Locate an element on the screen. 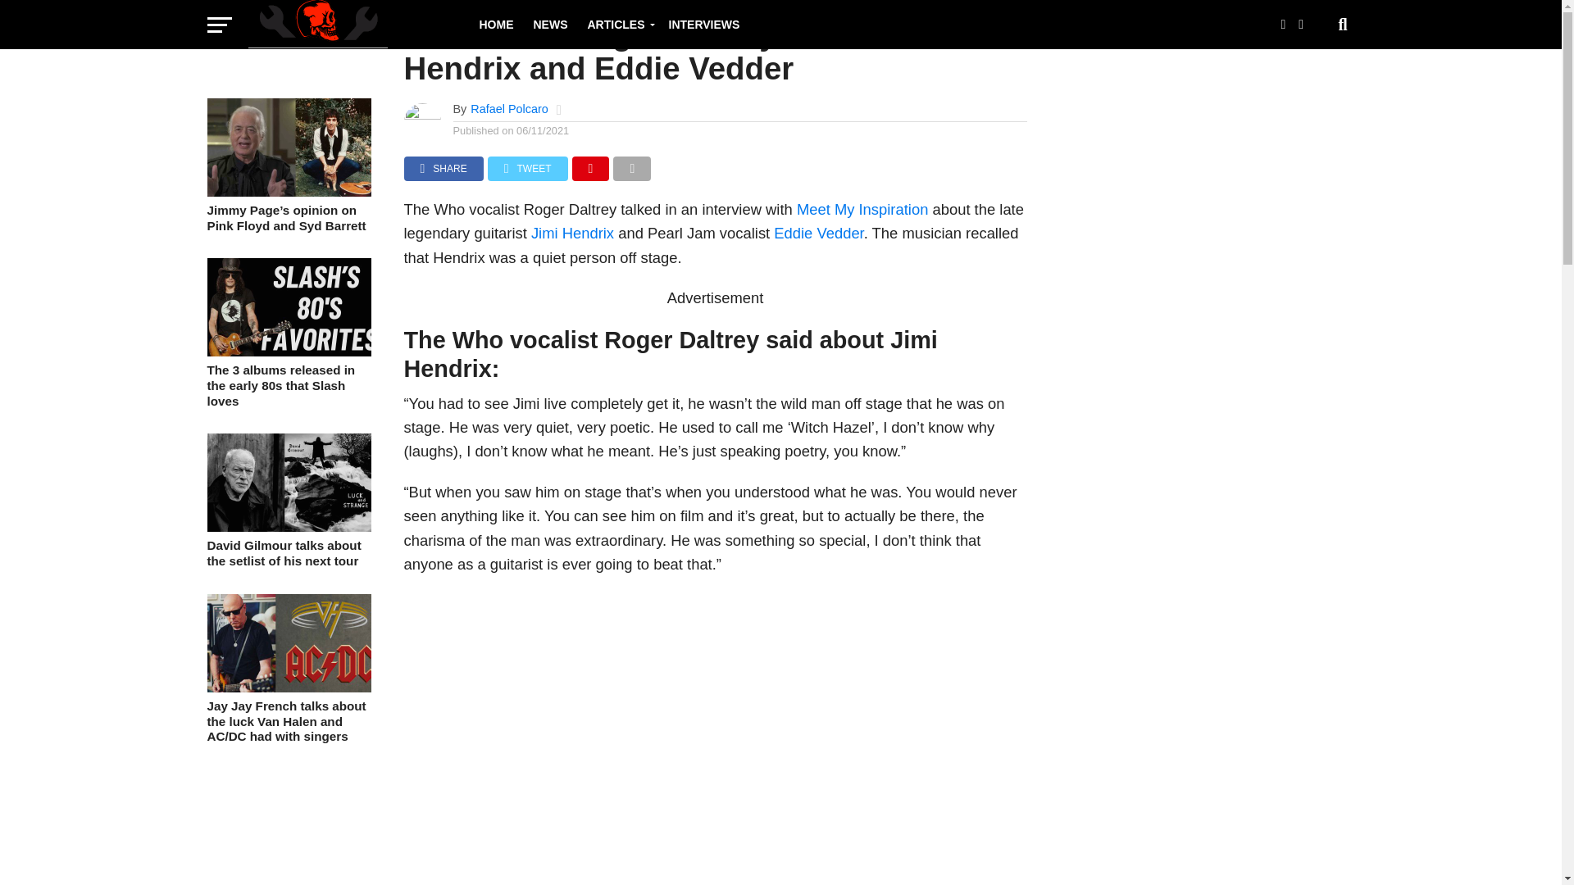 The height and width of the screenshot is (885, 1574). The 3 albums released in the early 80s that Slash loves is located at coordinates (288, 385).